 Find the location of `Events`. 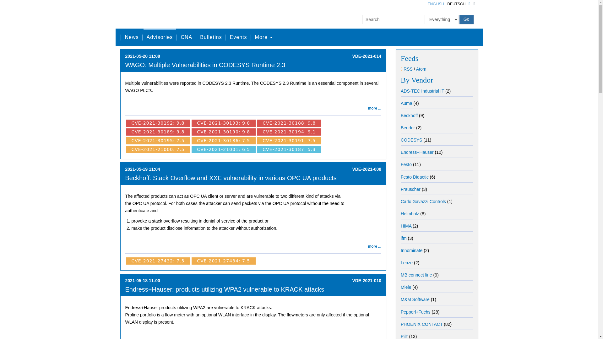

Events is located at coordinates (238, 37).